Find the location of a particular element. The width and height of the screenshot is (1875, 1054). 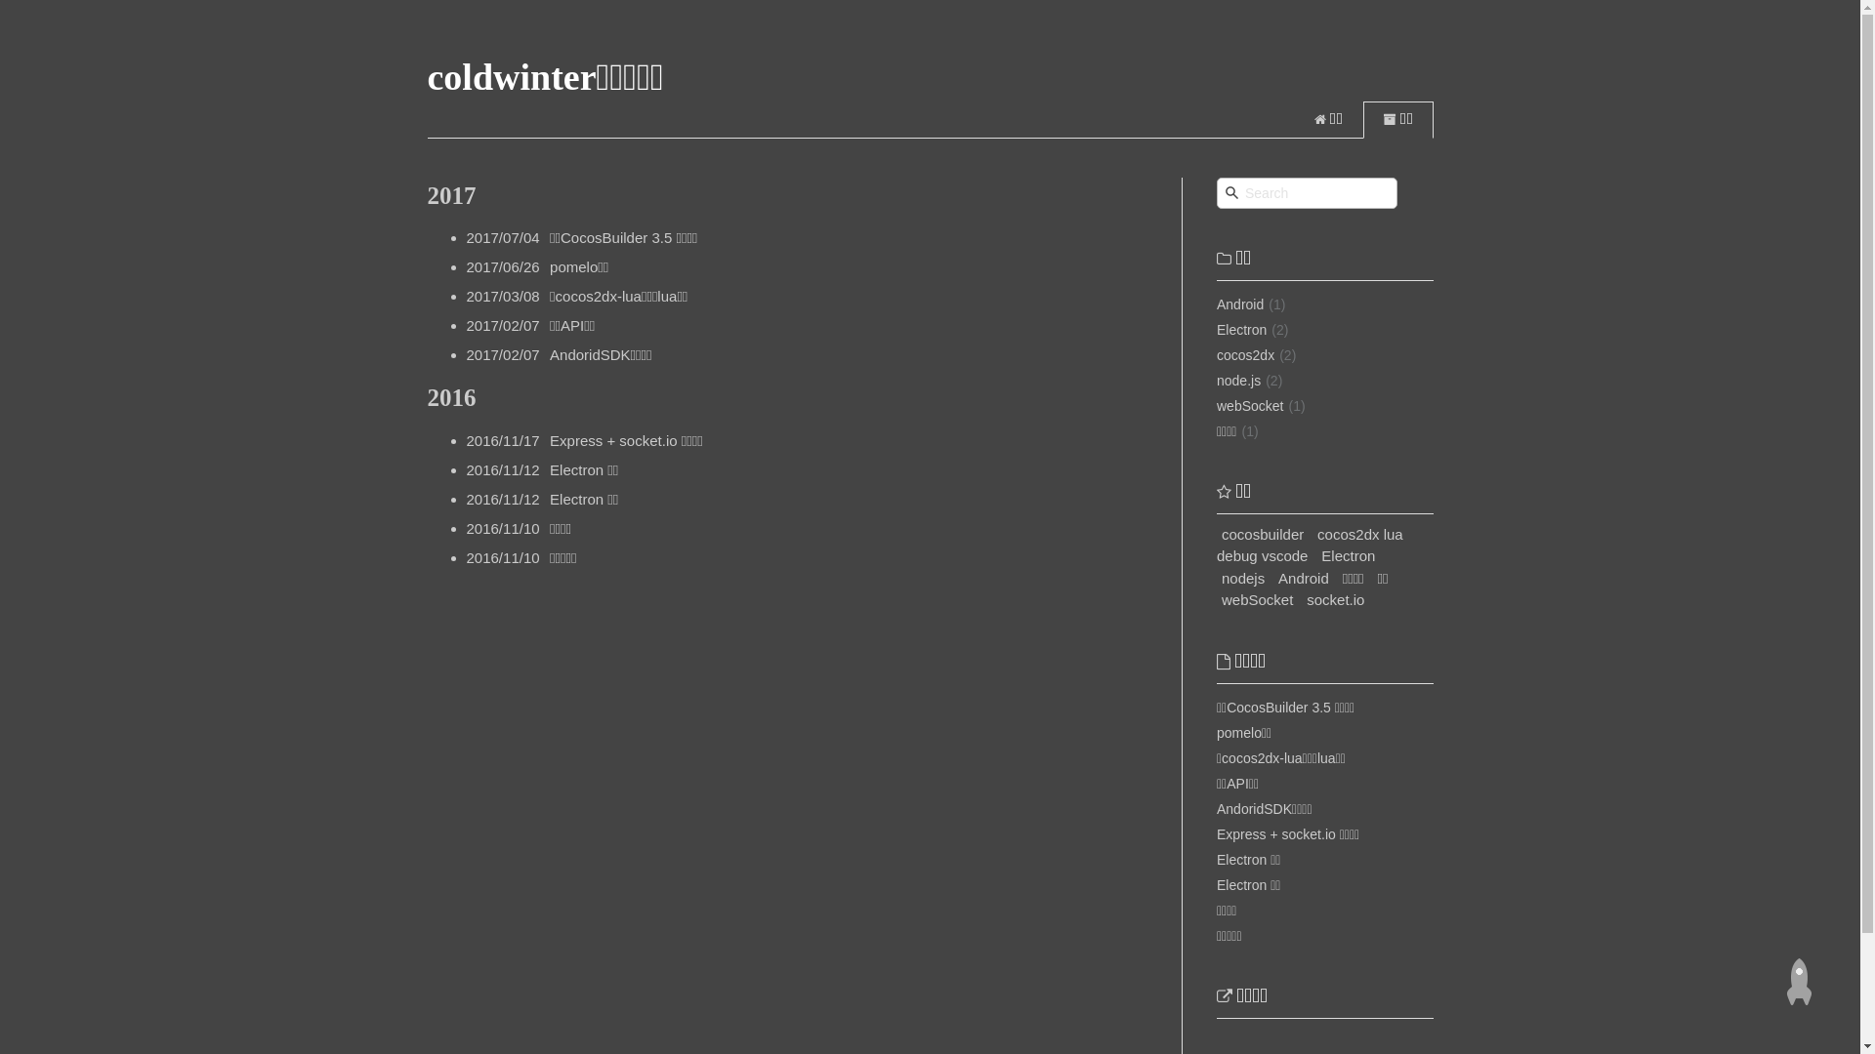

webSocket is located at coordinates (1258, 599).